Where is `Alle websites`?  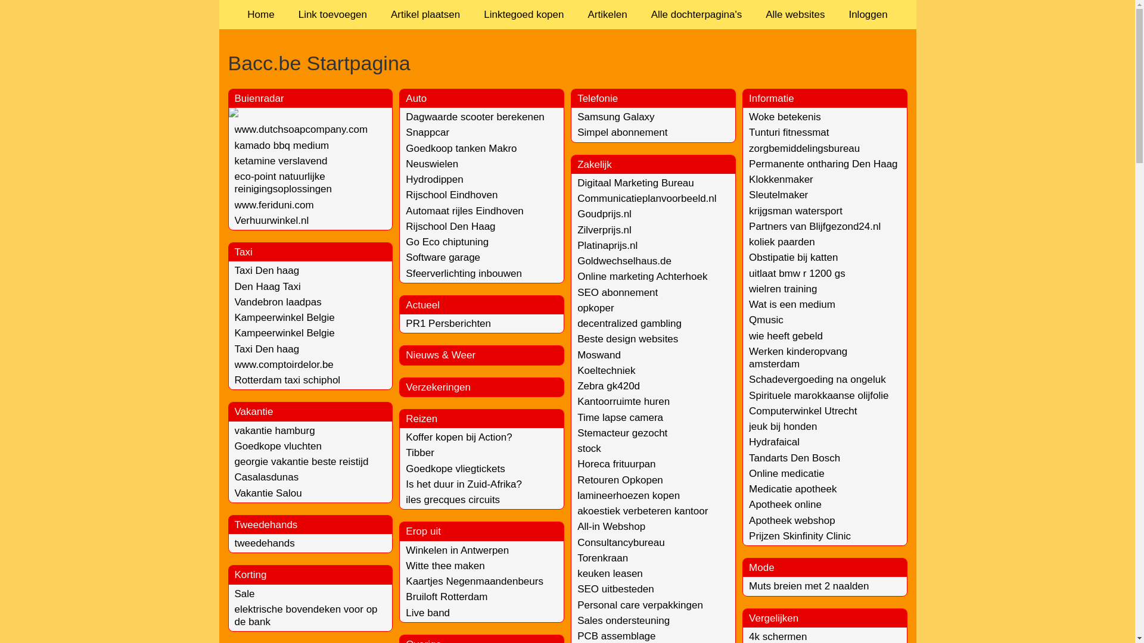
Alle websites is located at coordinates (795, 14).